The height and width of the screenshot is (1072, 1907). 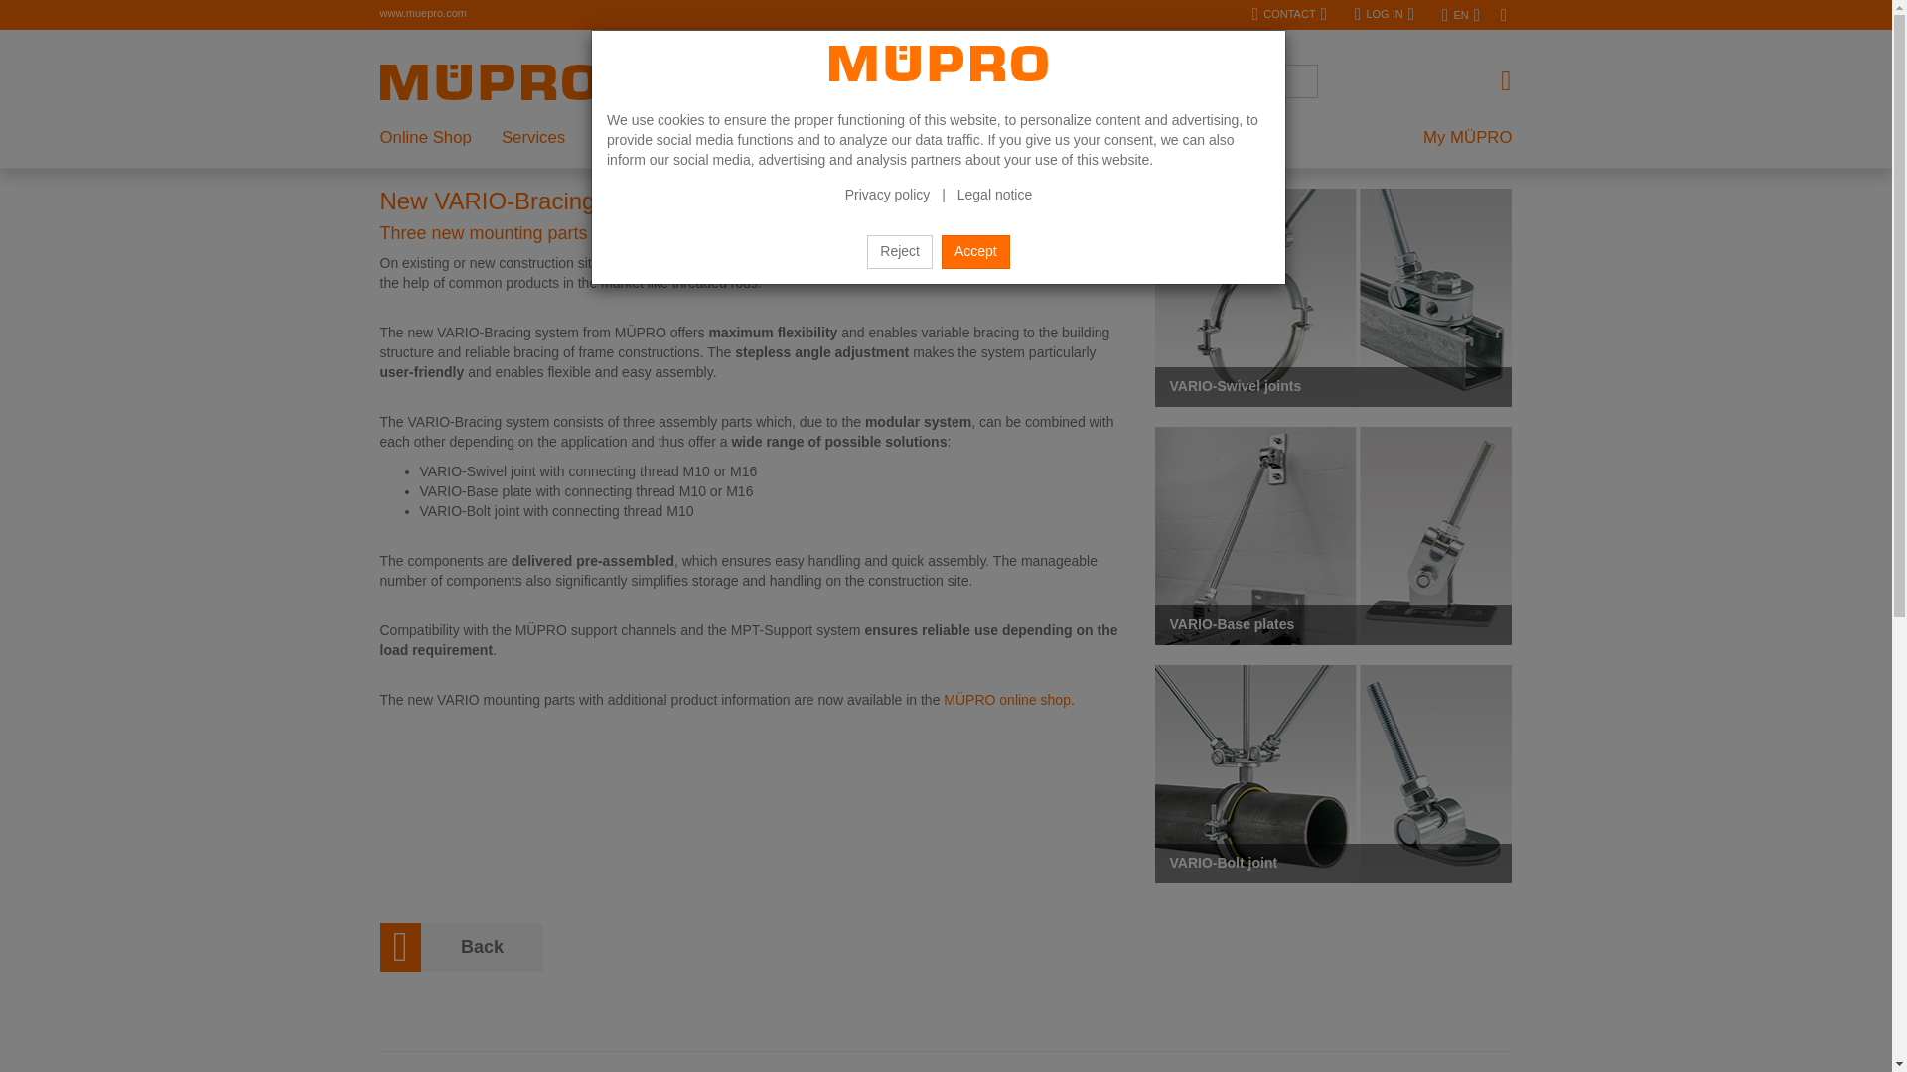 I want to click on VARIO-Base plates, so click(x=1333, y=536).